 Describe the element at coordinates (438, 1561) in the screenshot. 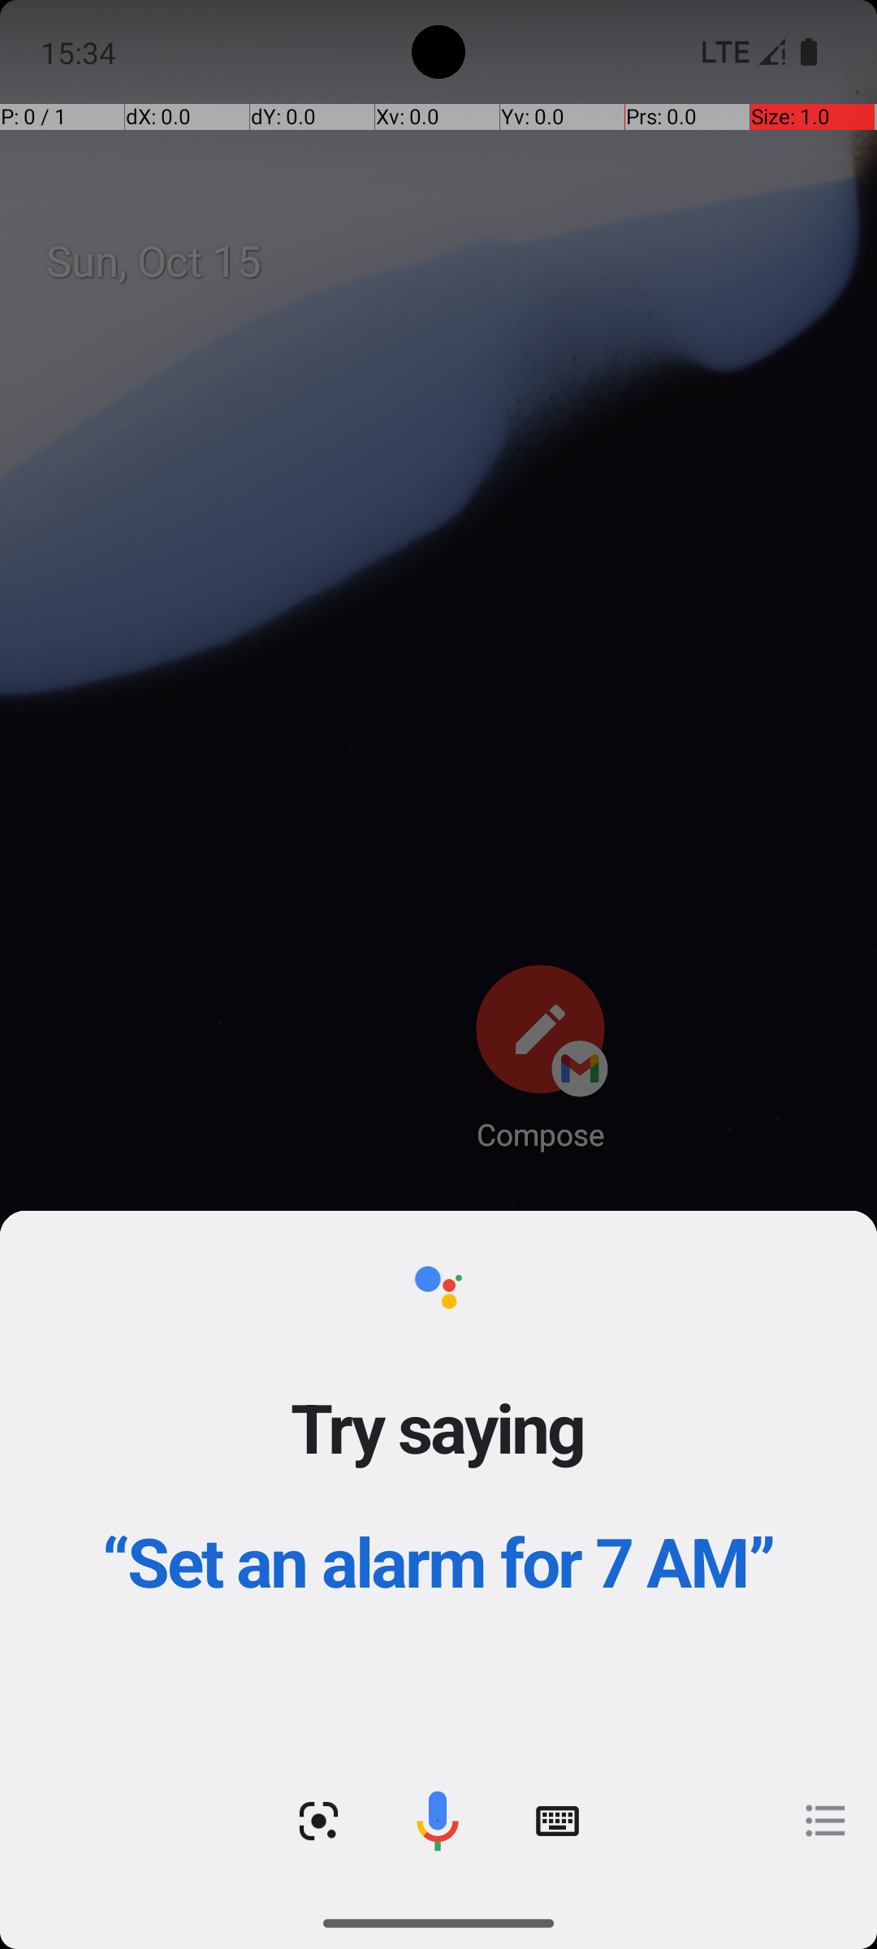

I see `“Set an alarm for 7 AM”` at that location.